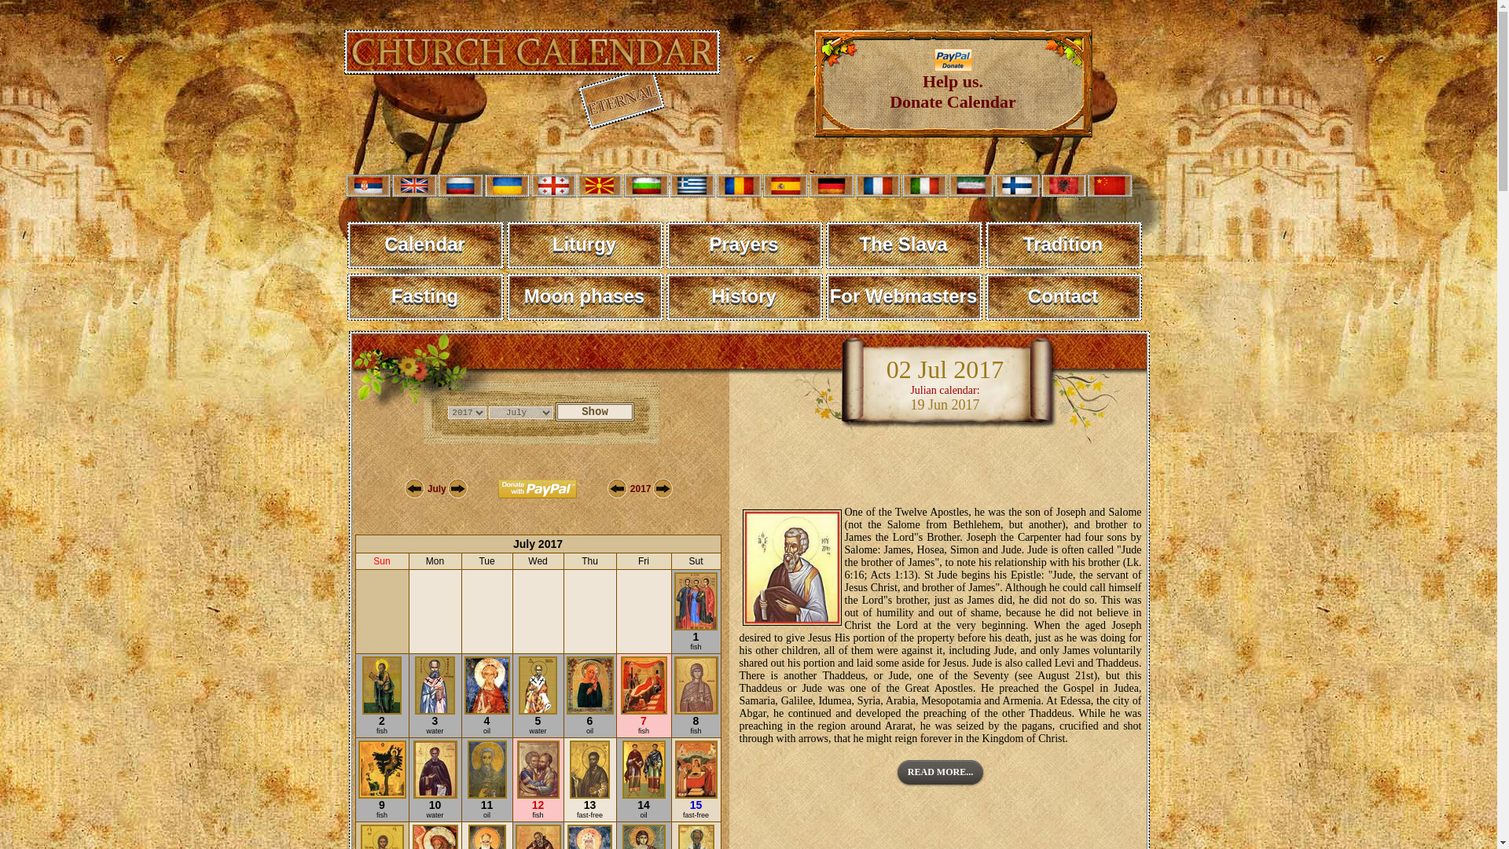  I want to click on Contact, so click(583, 245).